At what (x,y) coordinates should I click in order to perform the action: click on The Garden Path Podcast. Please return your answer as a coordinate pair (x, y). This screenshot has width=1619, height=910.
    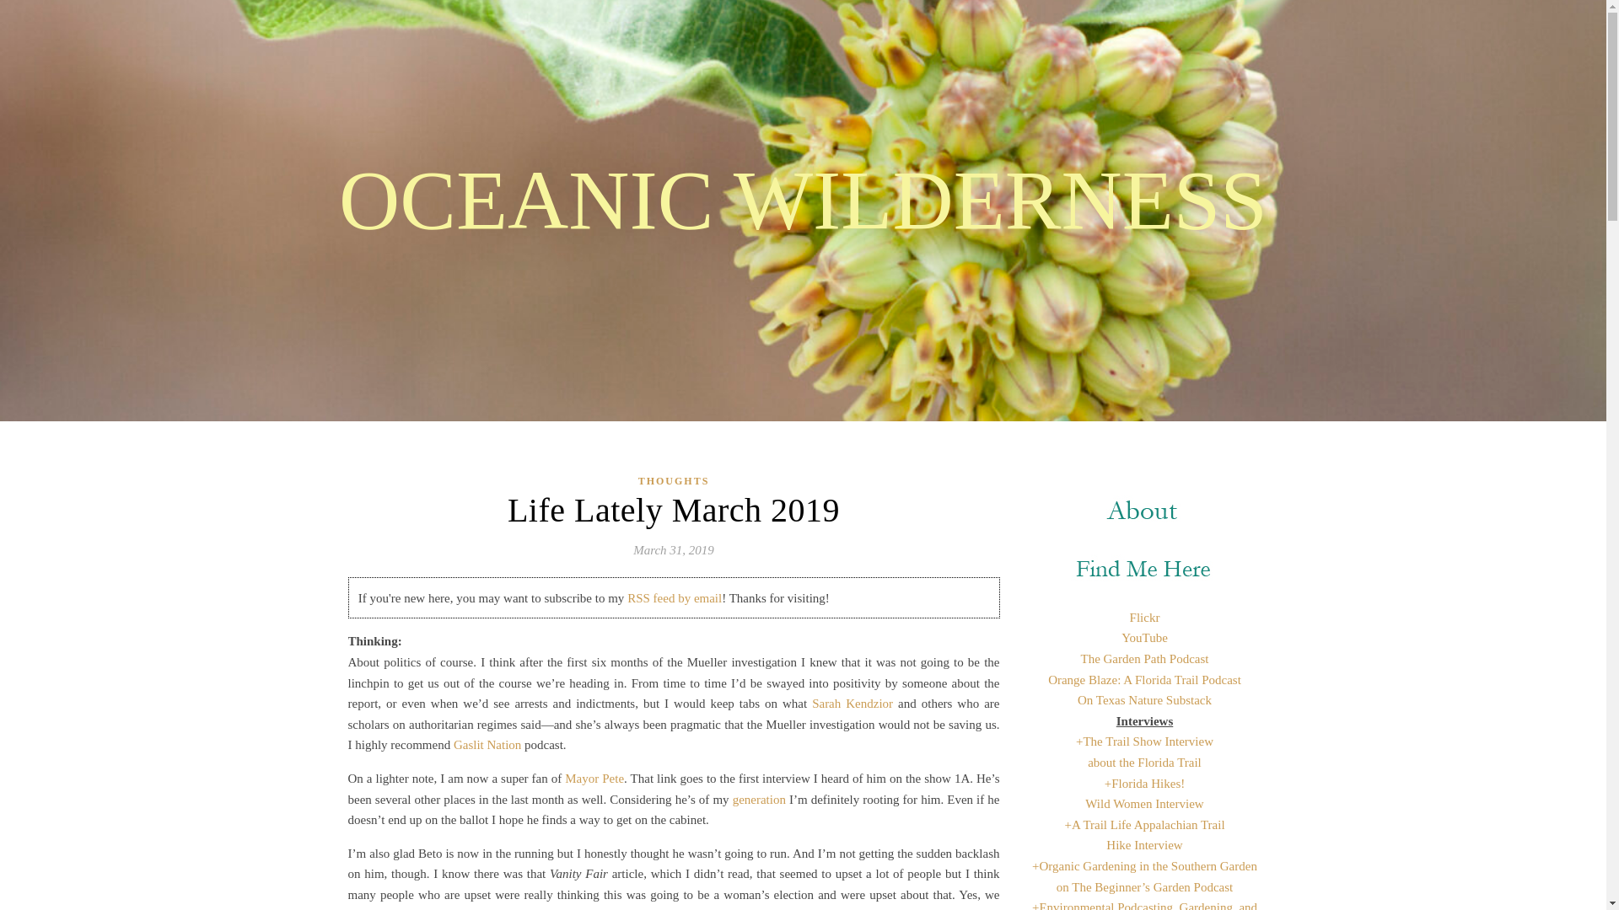
    Looking at the image, I should click on (1143, 659).